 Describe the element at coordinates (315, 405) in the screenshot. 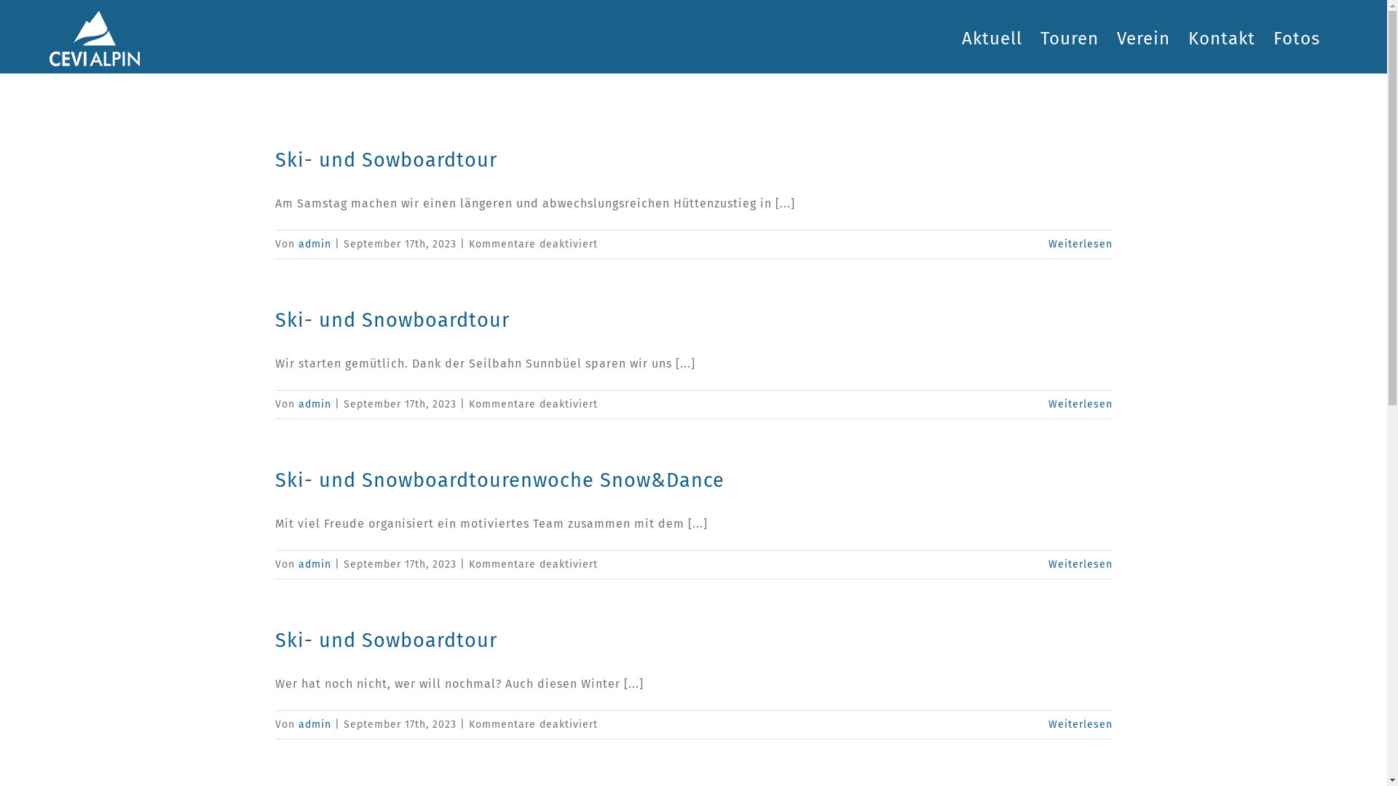

I see `admin` at that location.